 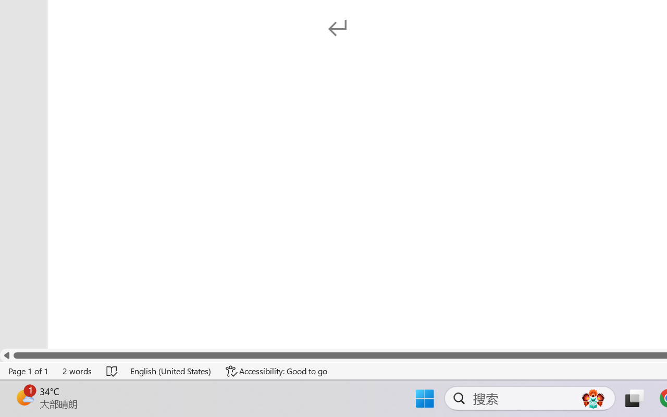 I want to click on AutomationID: DynamicSearchBoxGleamImage, so click(x=593, y=398).